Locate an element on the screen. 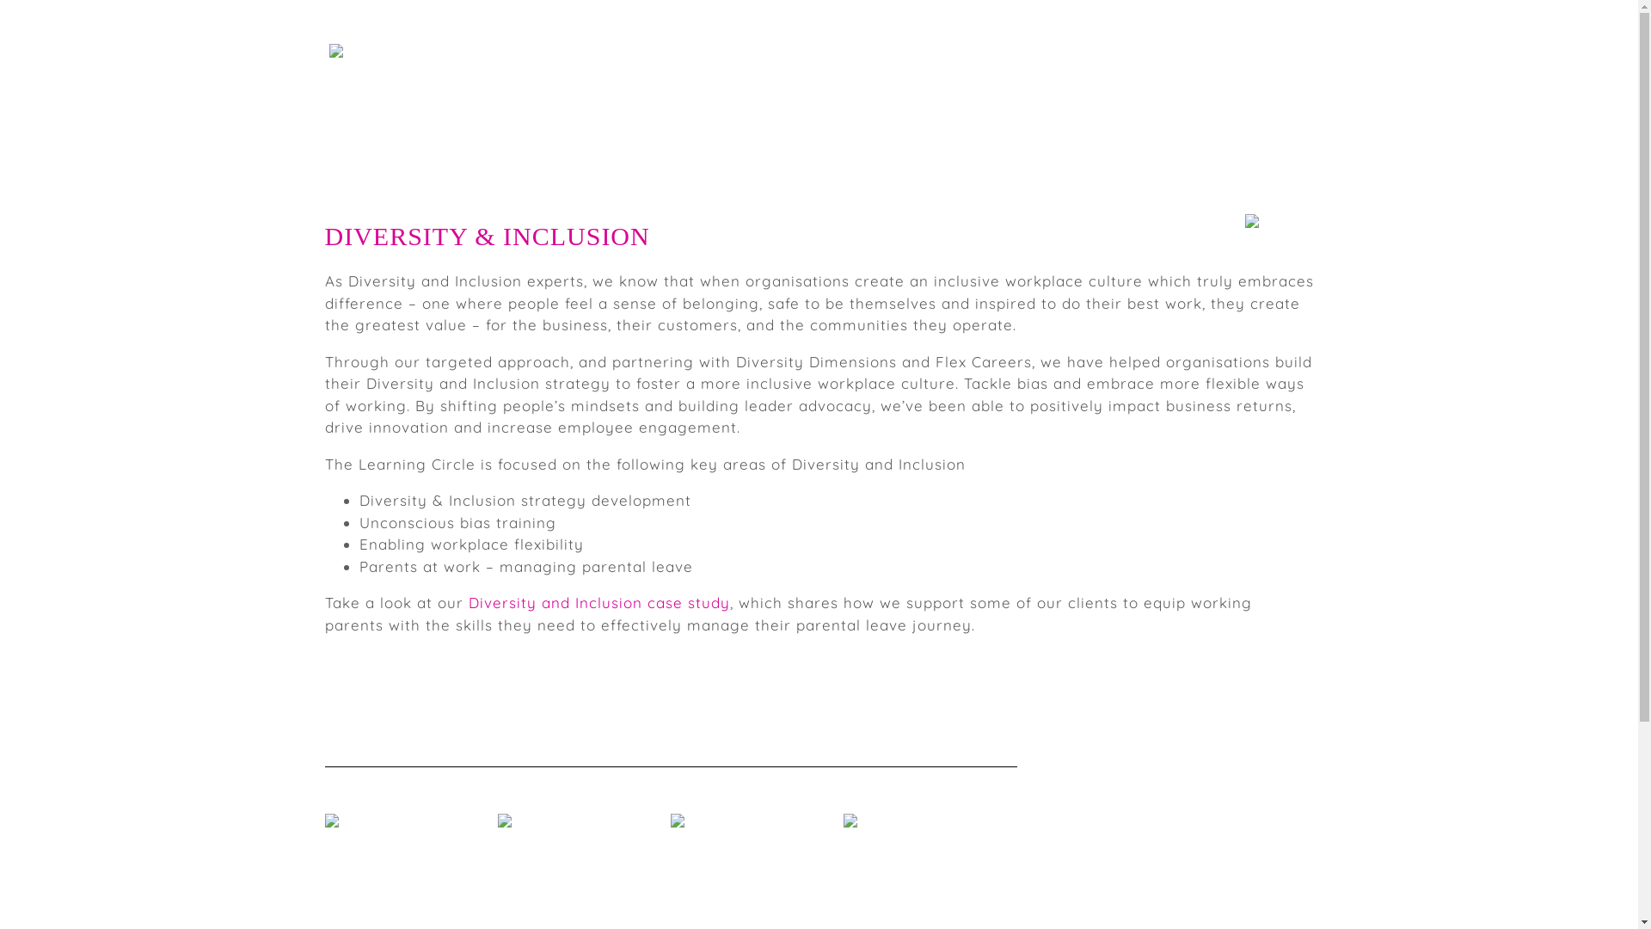 The height and width of the screenshot is (929, 1651). ABOUT is located at coordinates (1046, 79).